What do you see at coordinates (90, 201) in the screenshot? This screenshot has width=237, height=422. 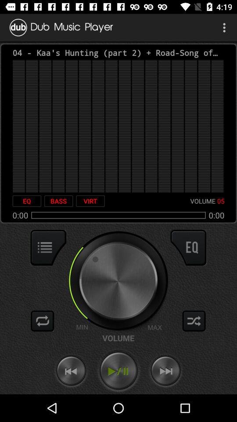 I see `select virt` at bounding box center [90, 201].